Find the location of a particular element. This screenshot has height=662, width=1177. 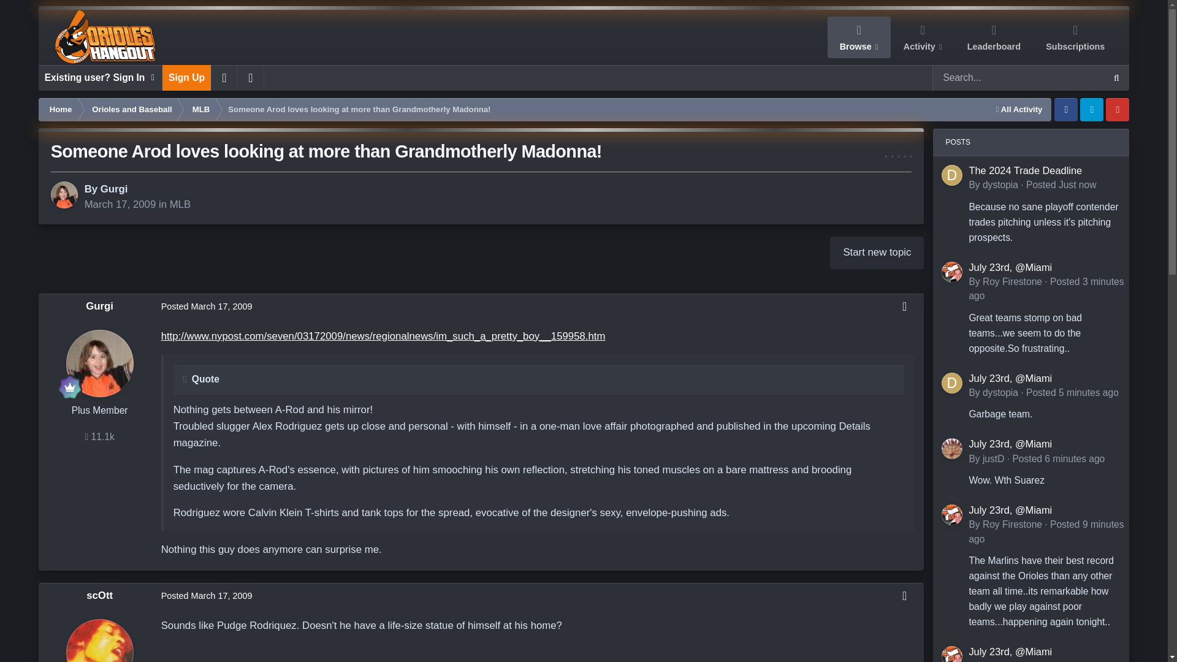

MLB is located at coordinates (180, 205).